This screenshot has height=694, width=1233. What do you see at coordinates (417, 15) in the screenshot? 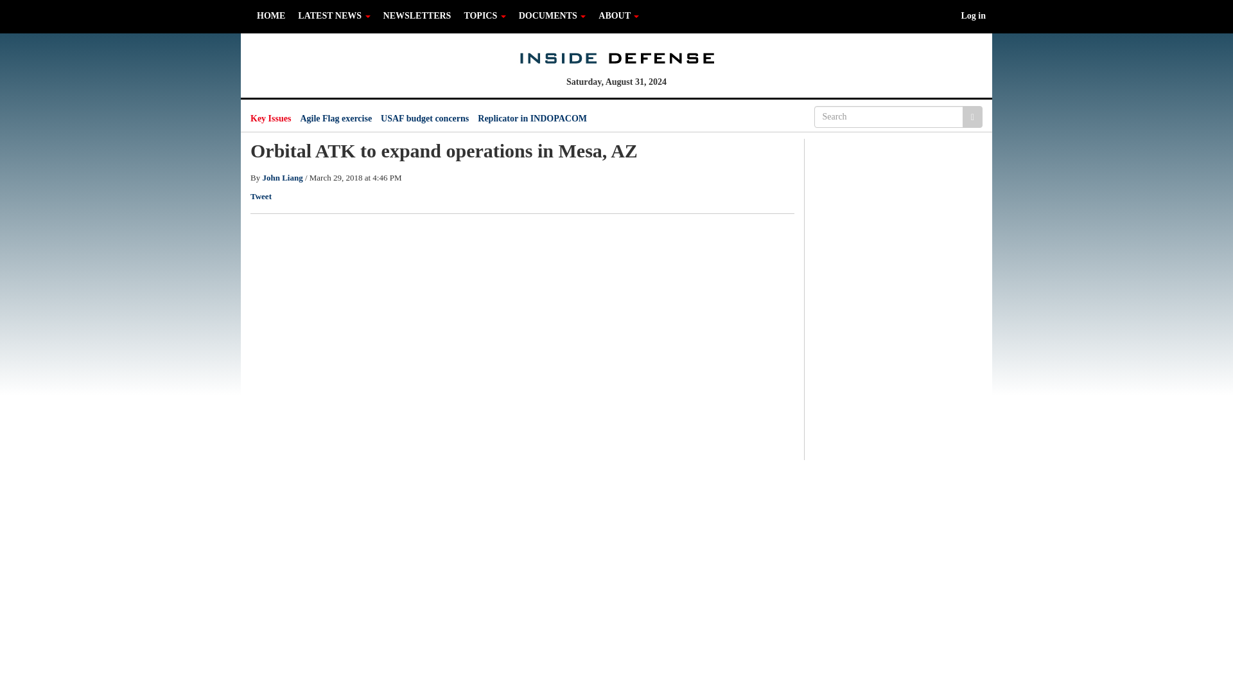
I see `NEWSLETTERS` at bounding box center [417, 15].